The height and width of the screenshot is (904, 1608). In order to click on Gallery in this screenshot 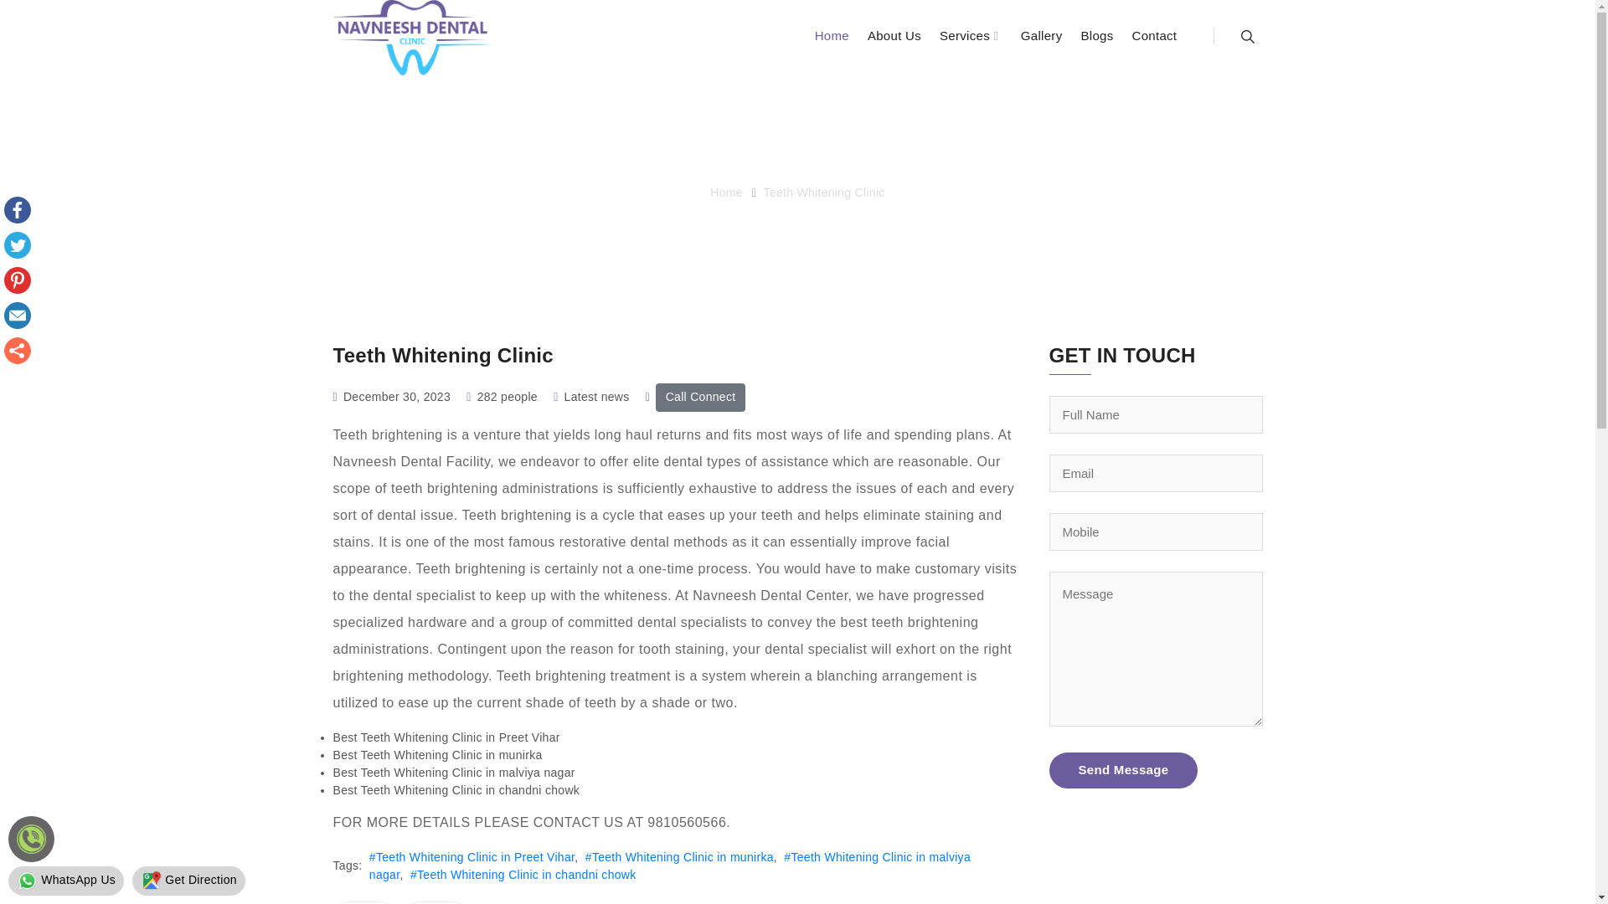, I will do `click(1042, 39)`.